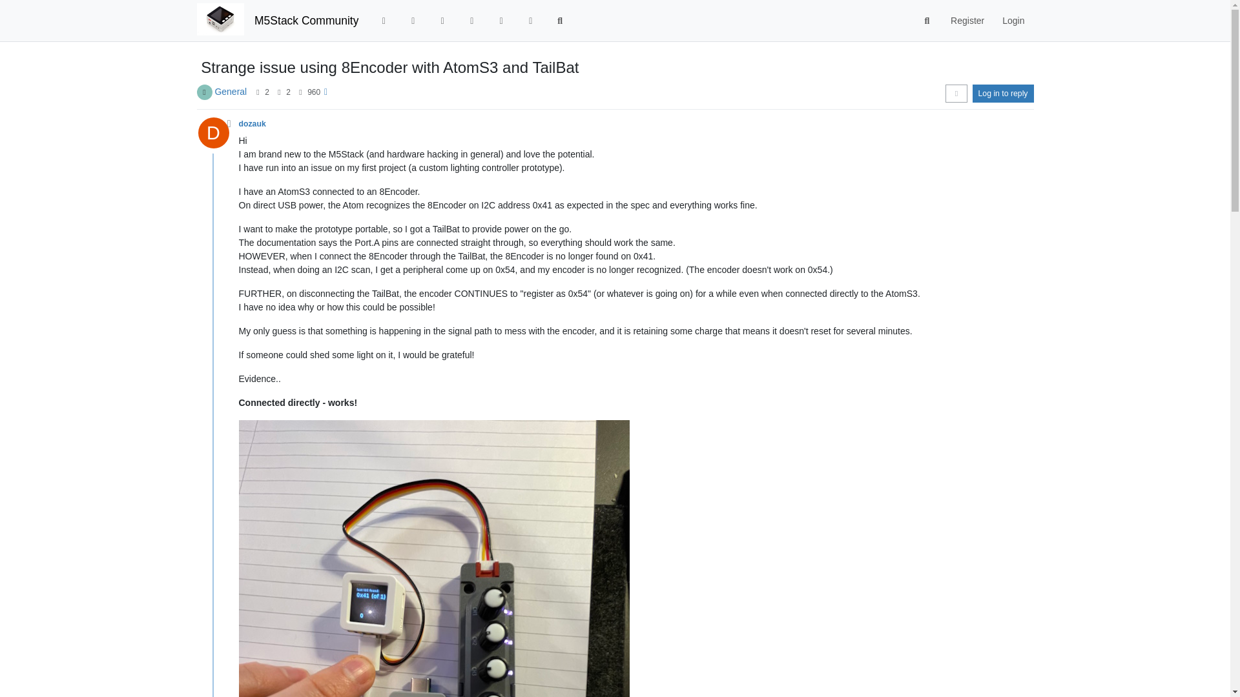 The height and width of the screenshot is (697, 1240). What do you see at coordinates (927, 21) in the screenshot?
I see `Search` at bounding box center [927, 21].